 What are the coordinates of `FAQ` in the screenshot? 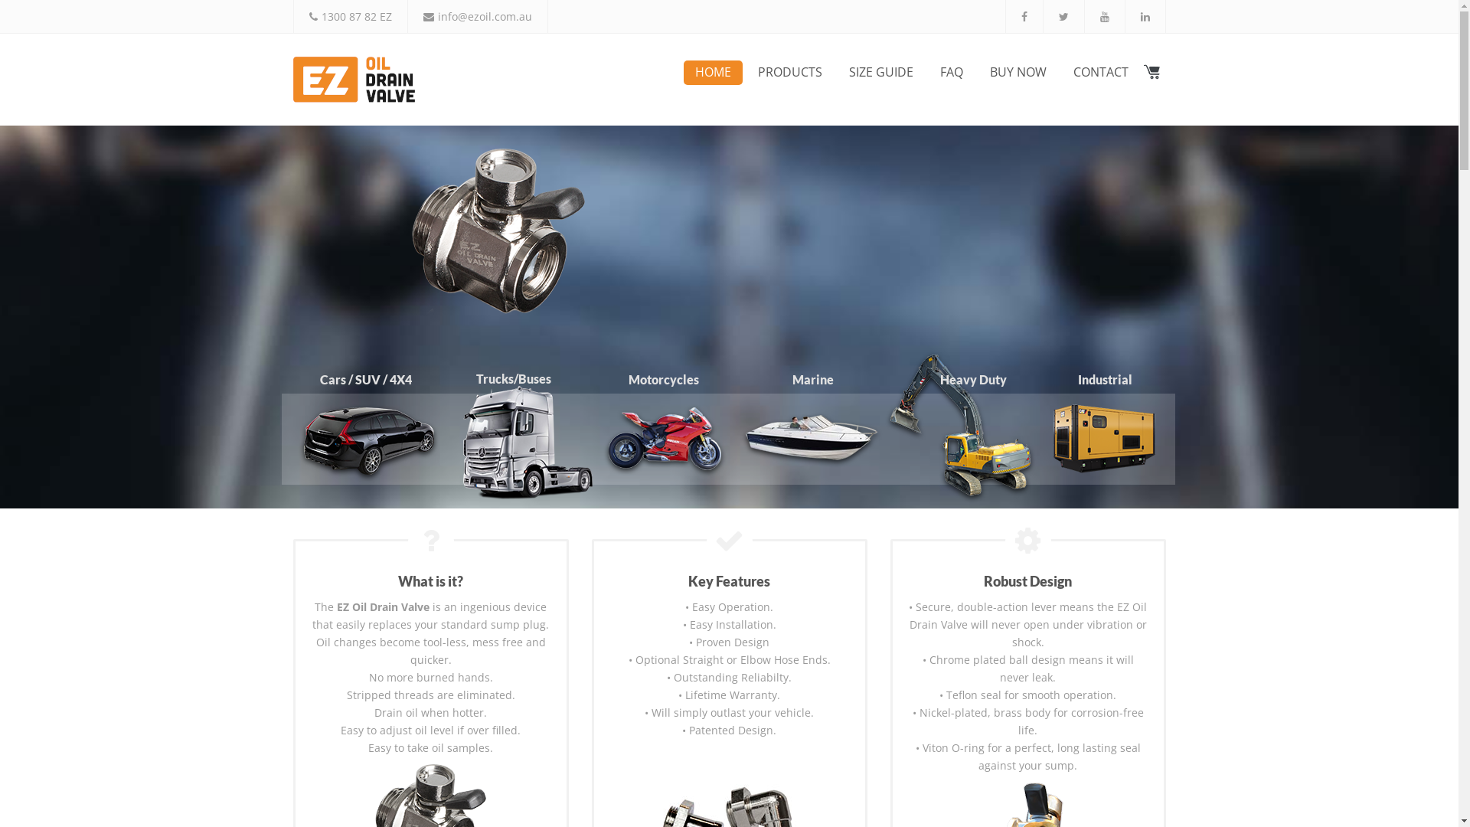 It's located at (951, 73).